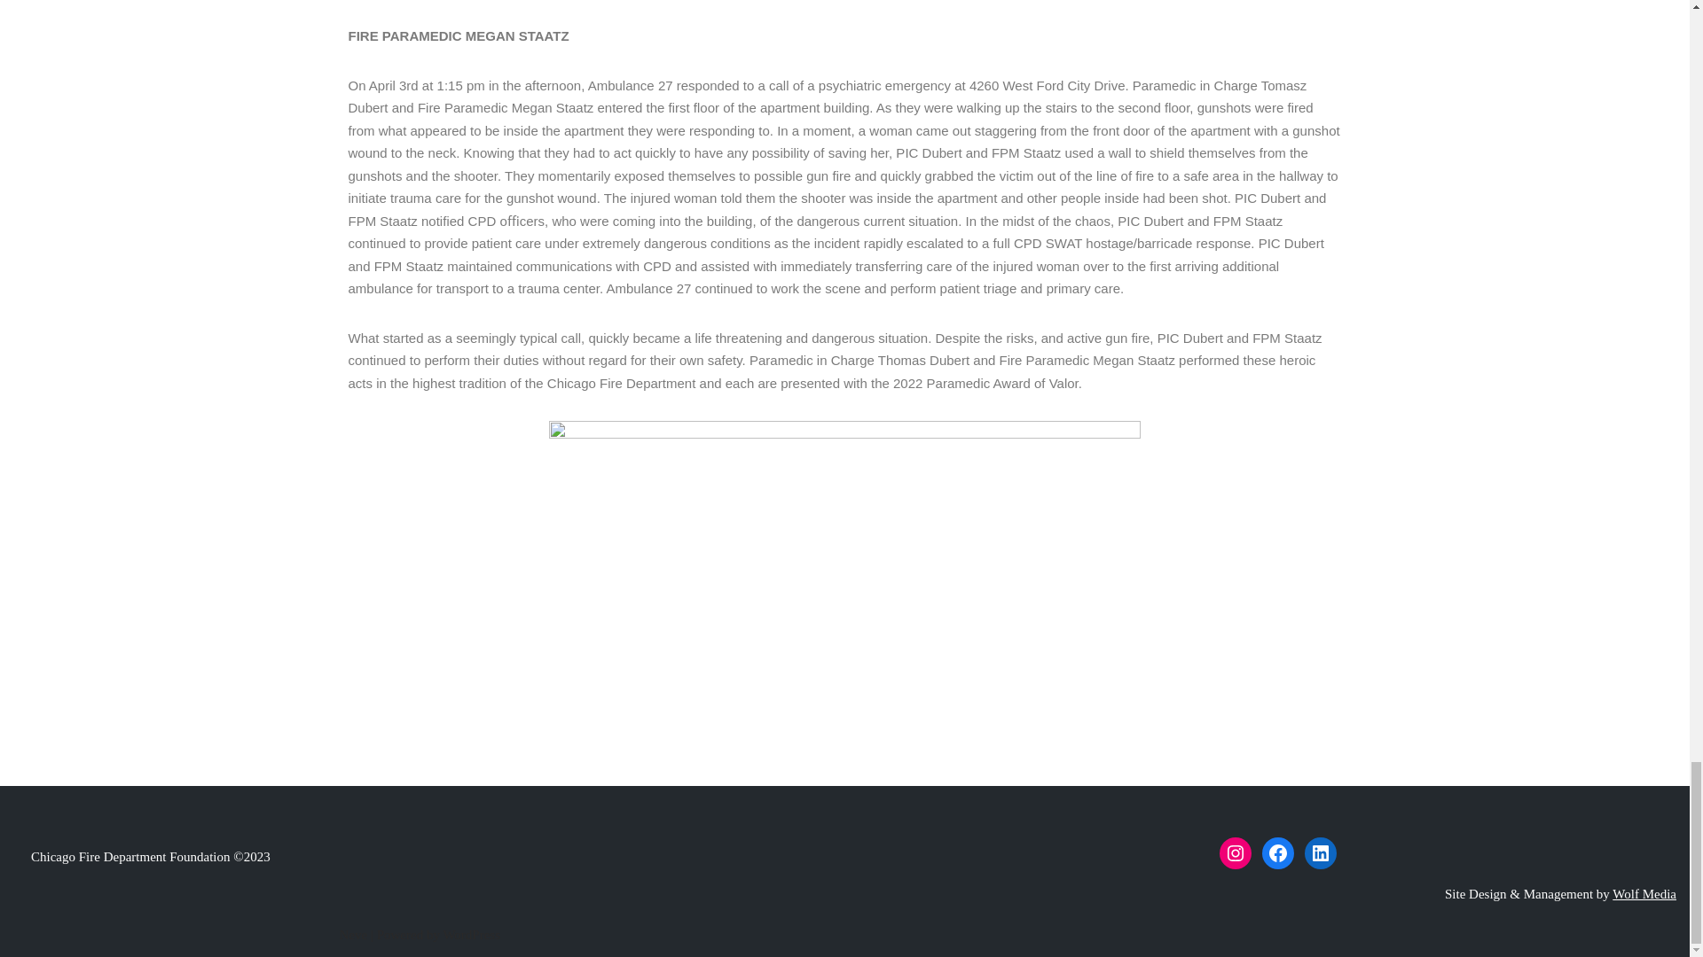  I want to click on Wolf Media, so click(1644, 894).